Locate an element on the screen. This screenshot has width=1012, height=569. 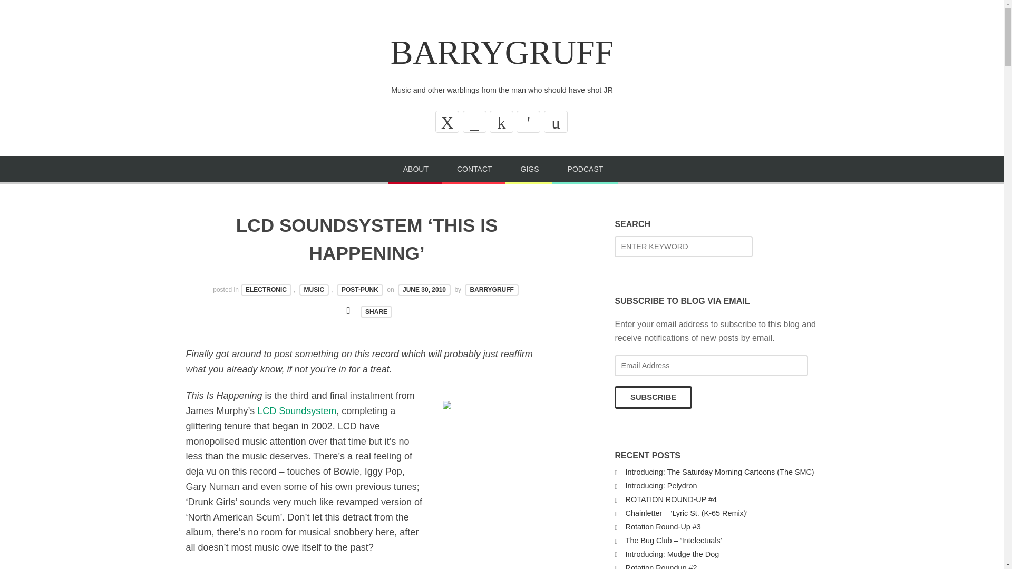
PODCAST is located at coordinates (585, 170).